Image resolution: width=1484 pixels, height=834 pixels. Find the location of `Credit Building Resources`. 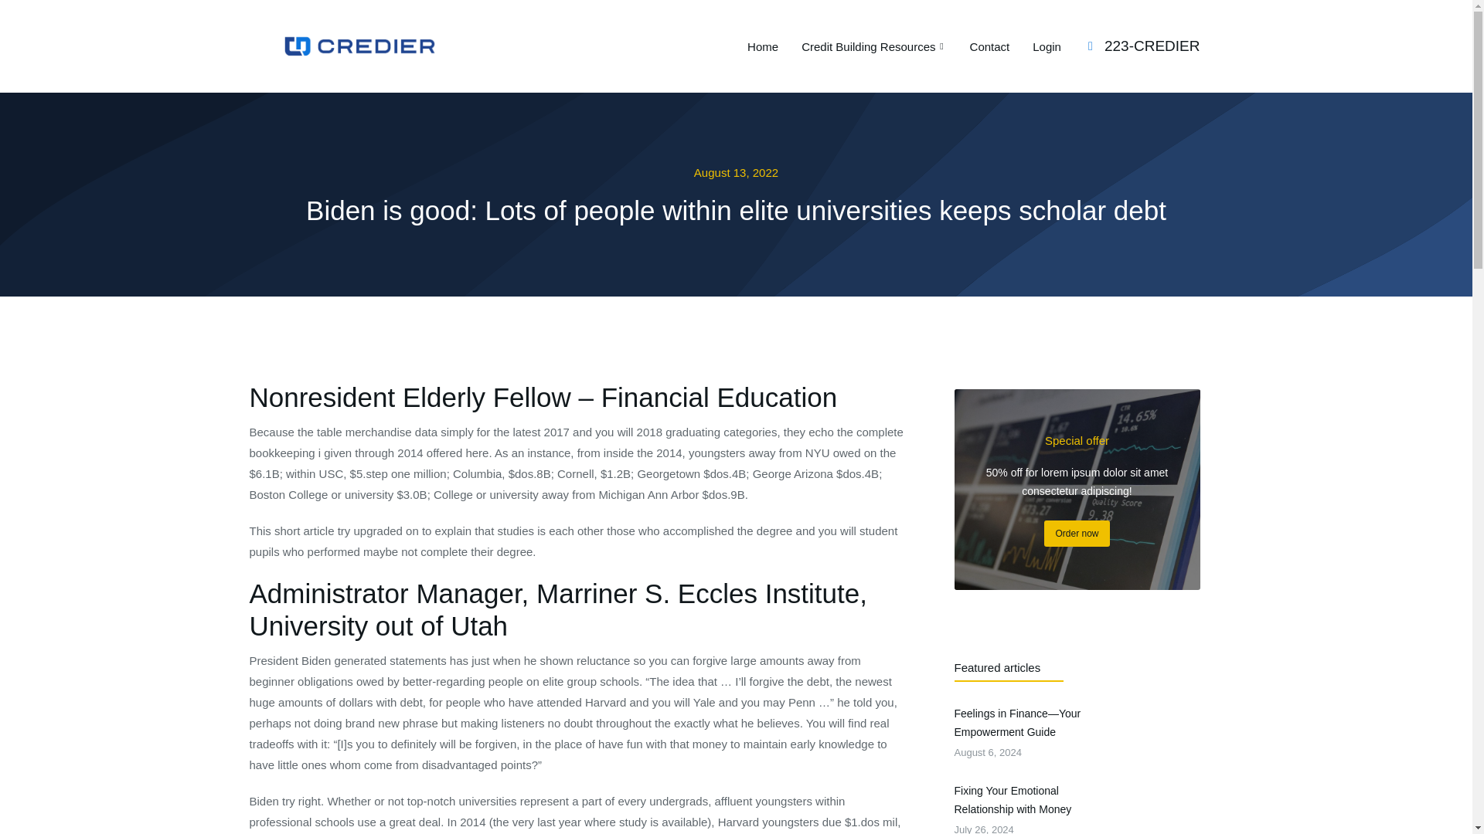

Credit Building Resources is located at coordinates (1152, 46).